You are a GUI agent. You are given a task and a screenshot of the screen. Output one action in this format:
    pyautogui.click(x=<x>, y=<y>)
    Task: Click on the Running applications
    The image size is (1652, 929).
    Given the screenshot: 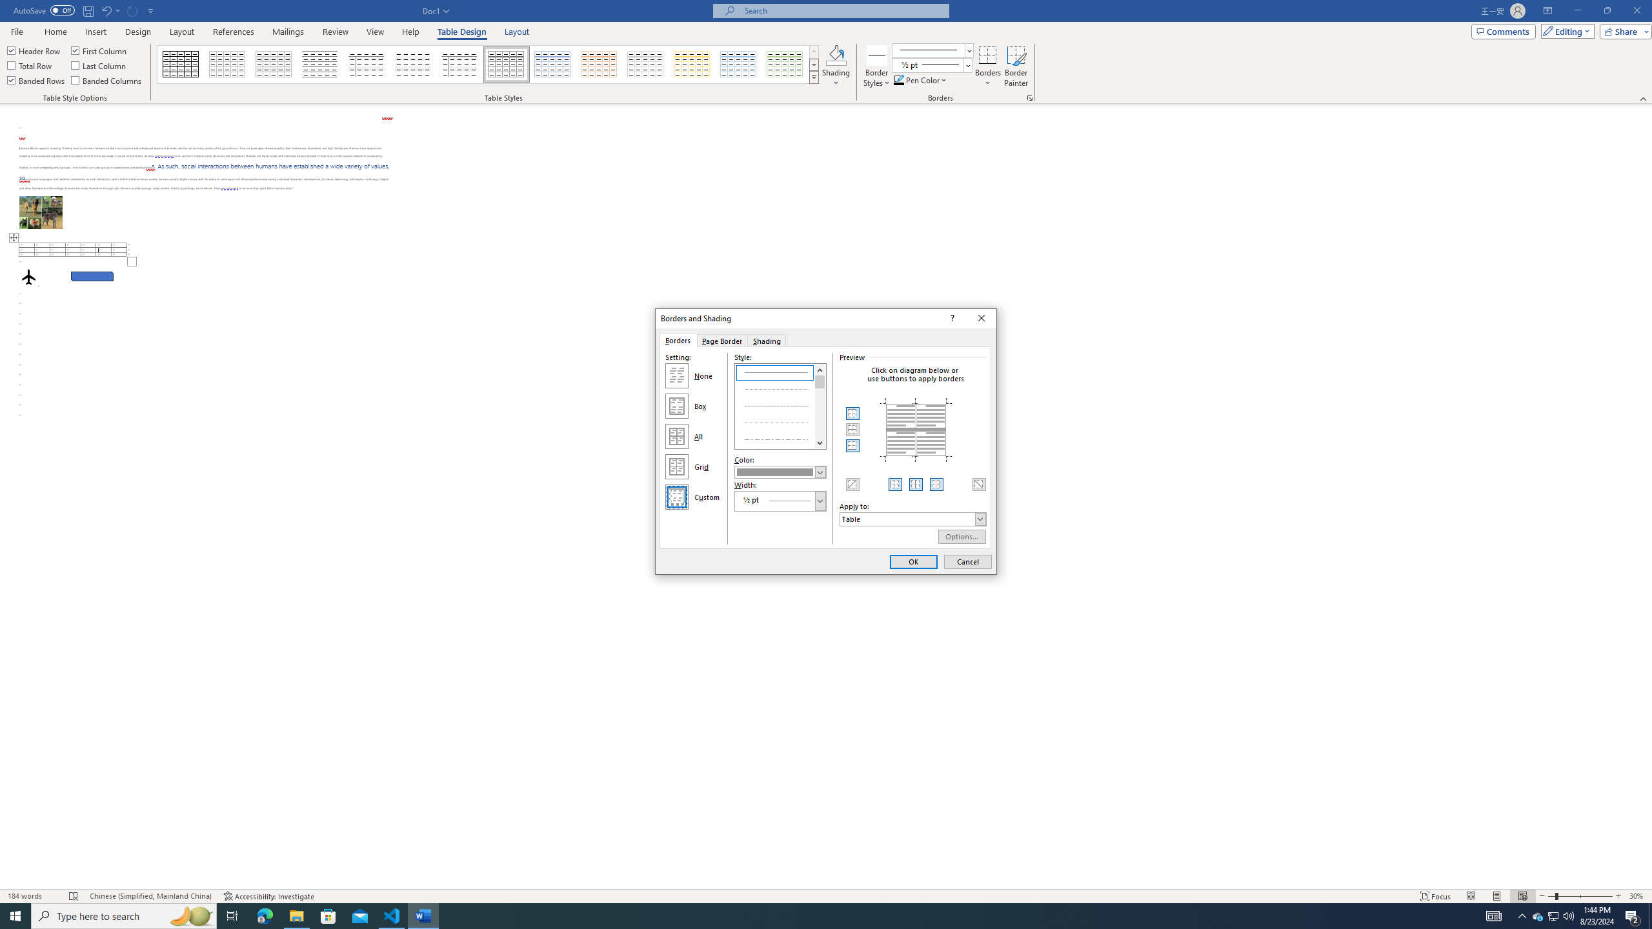 What is the action you would take?
    pyautogui.click(x=814, y=916)
    